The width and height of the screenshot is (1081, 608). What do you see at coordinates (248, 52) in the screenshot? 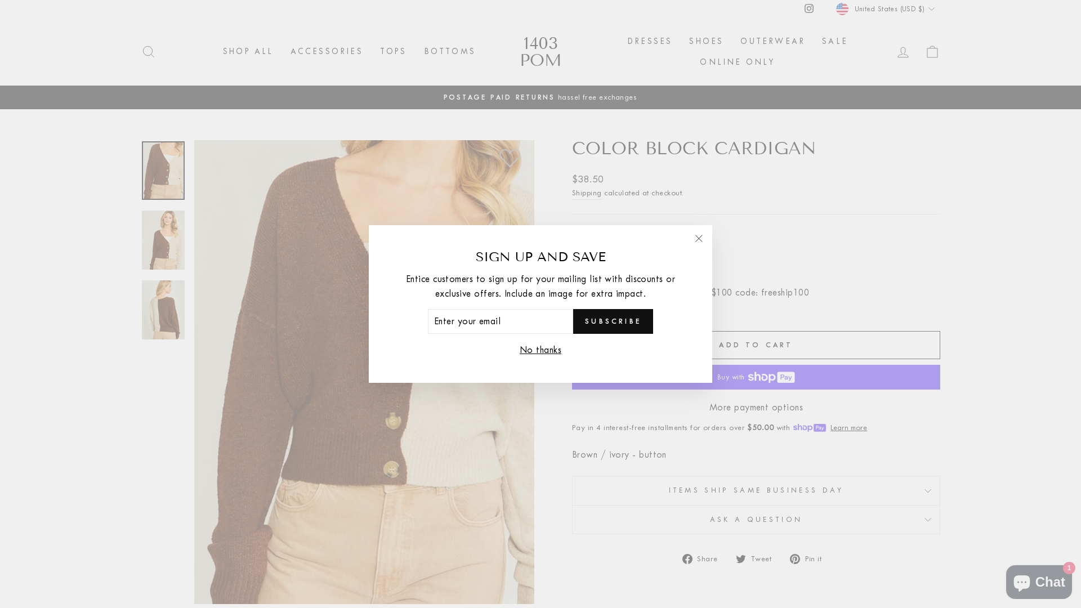
I see `SHOP ALL` at bounding box center [248, 52].